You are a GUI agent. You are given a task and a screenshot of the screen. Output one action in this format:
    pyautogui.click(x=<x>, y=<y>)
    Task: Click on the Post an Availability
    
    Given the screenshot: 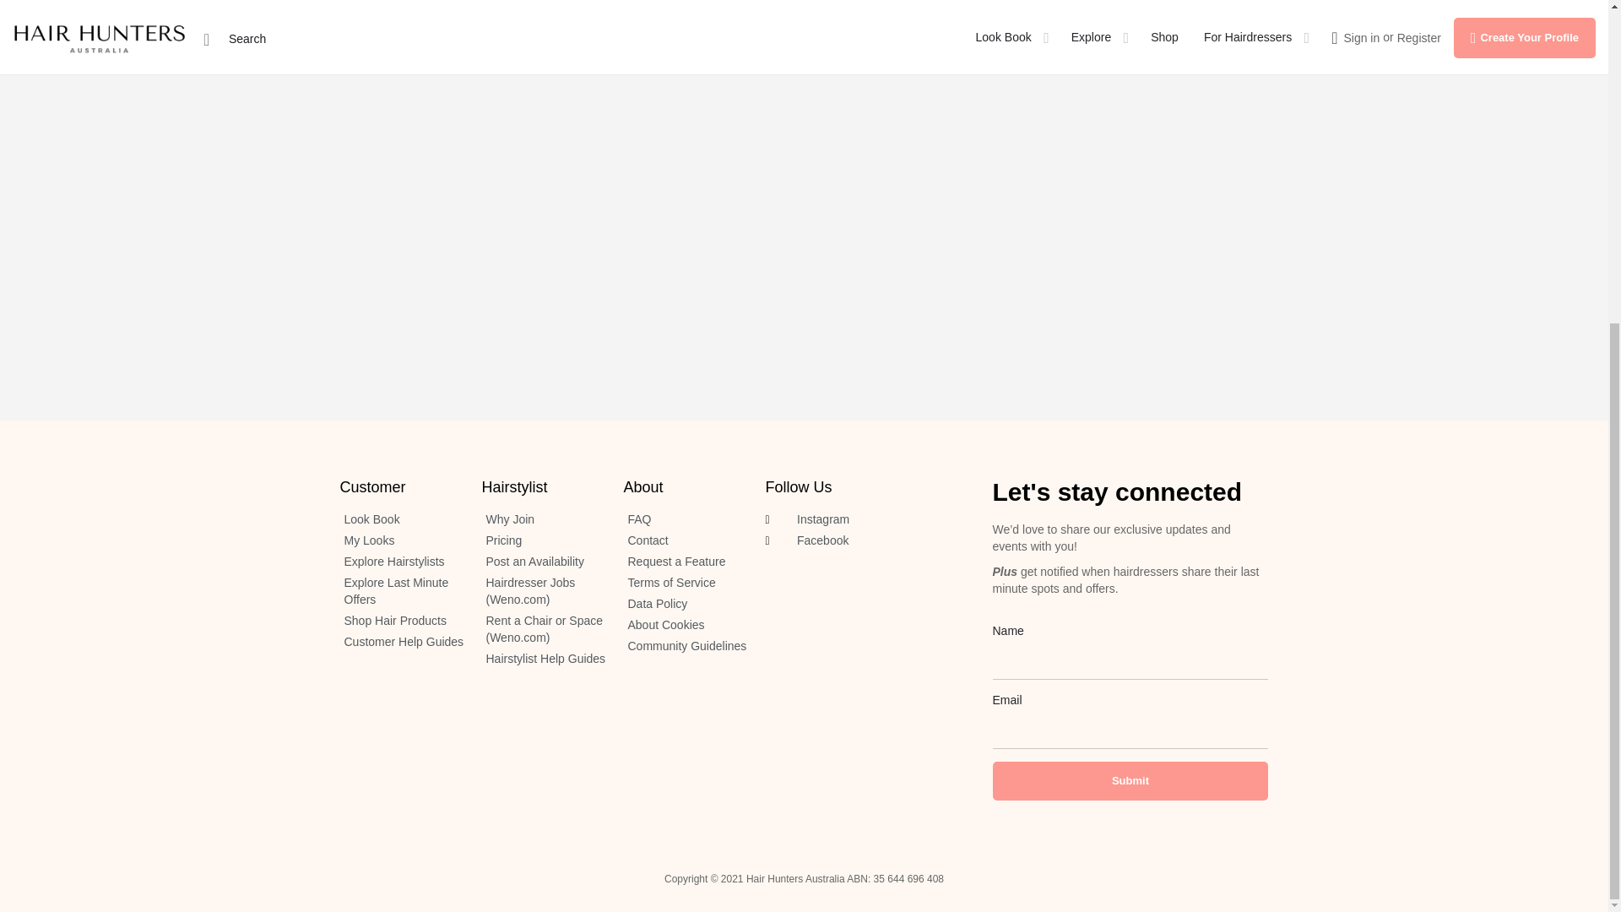 What is the action you would take?
    pyautogui.click(x=544, y=562)
    